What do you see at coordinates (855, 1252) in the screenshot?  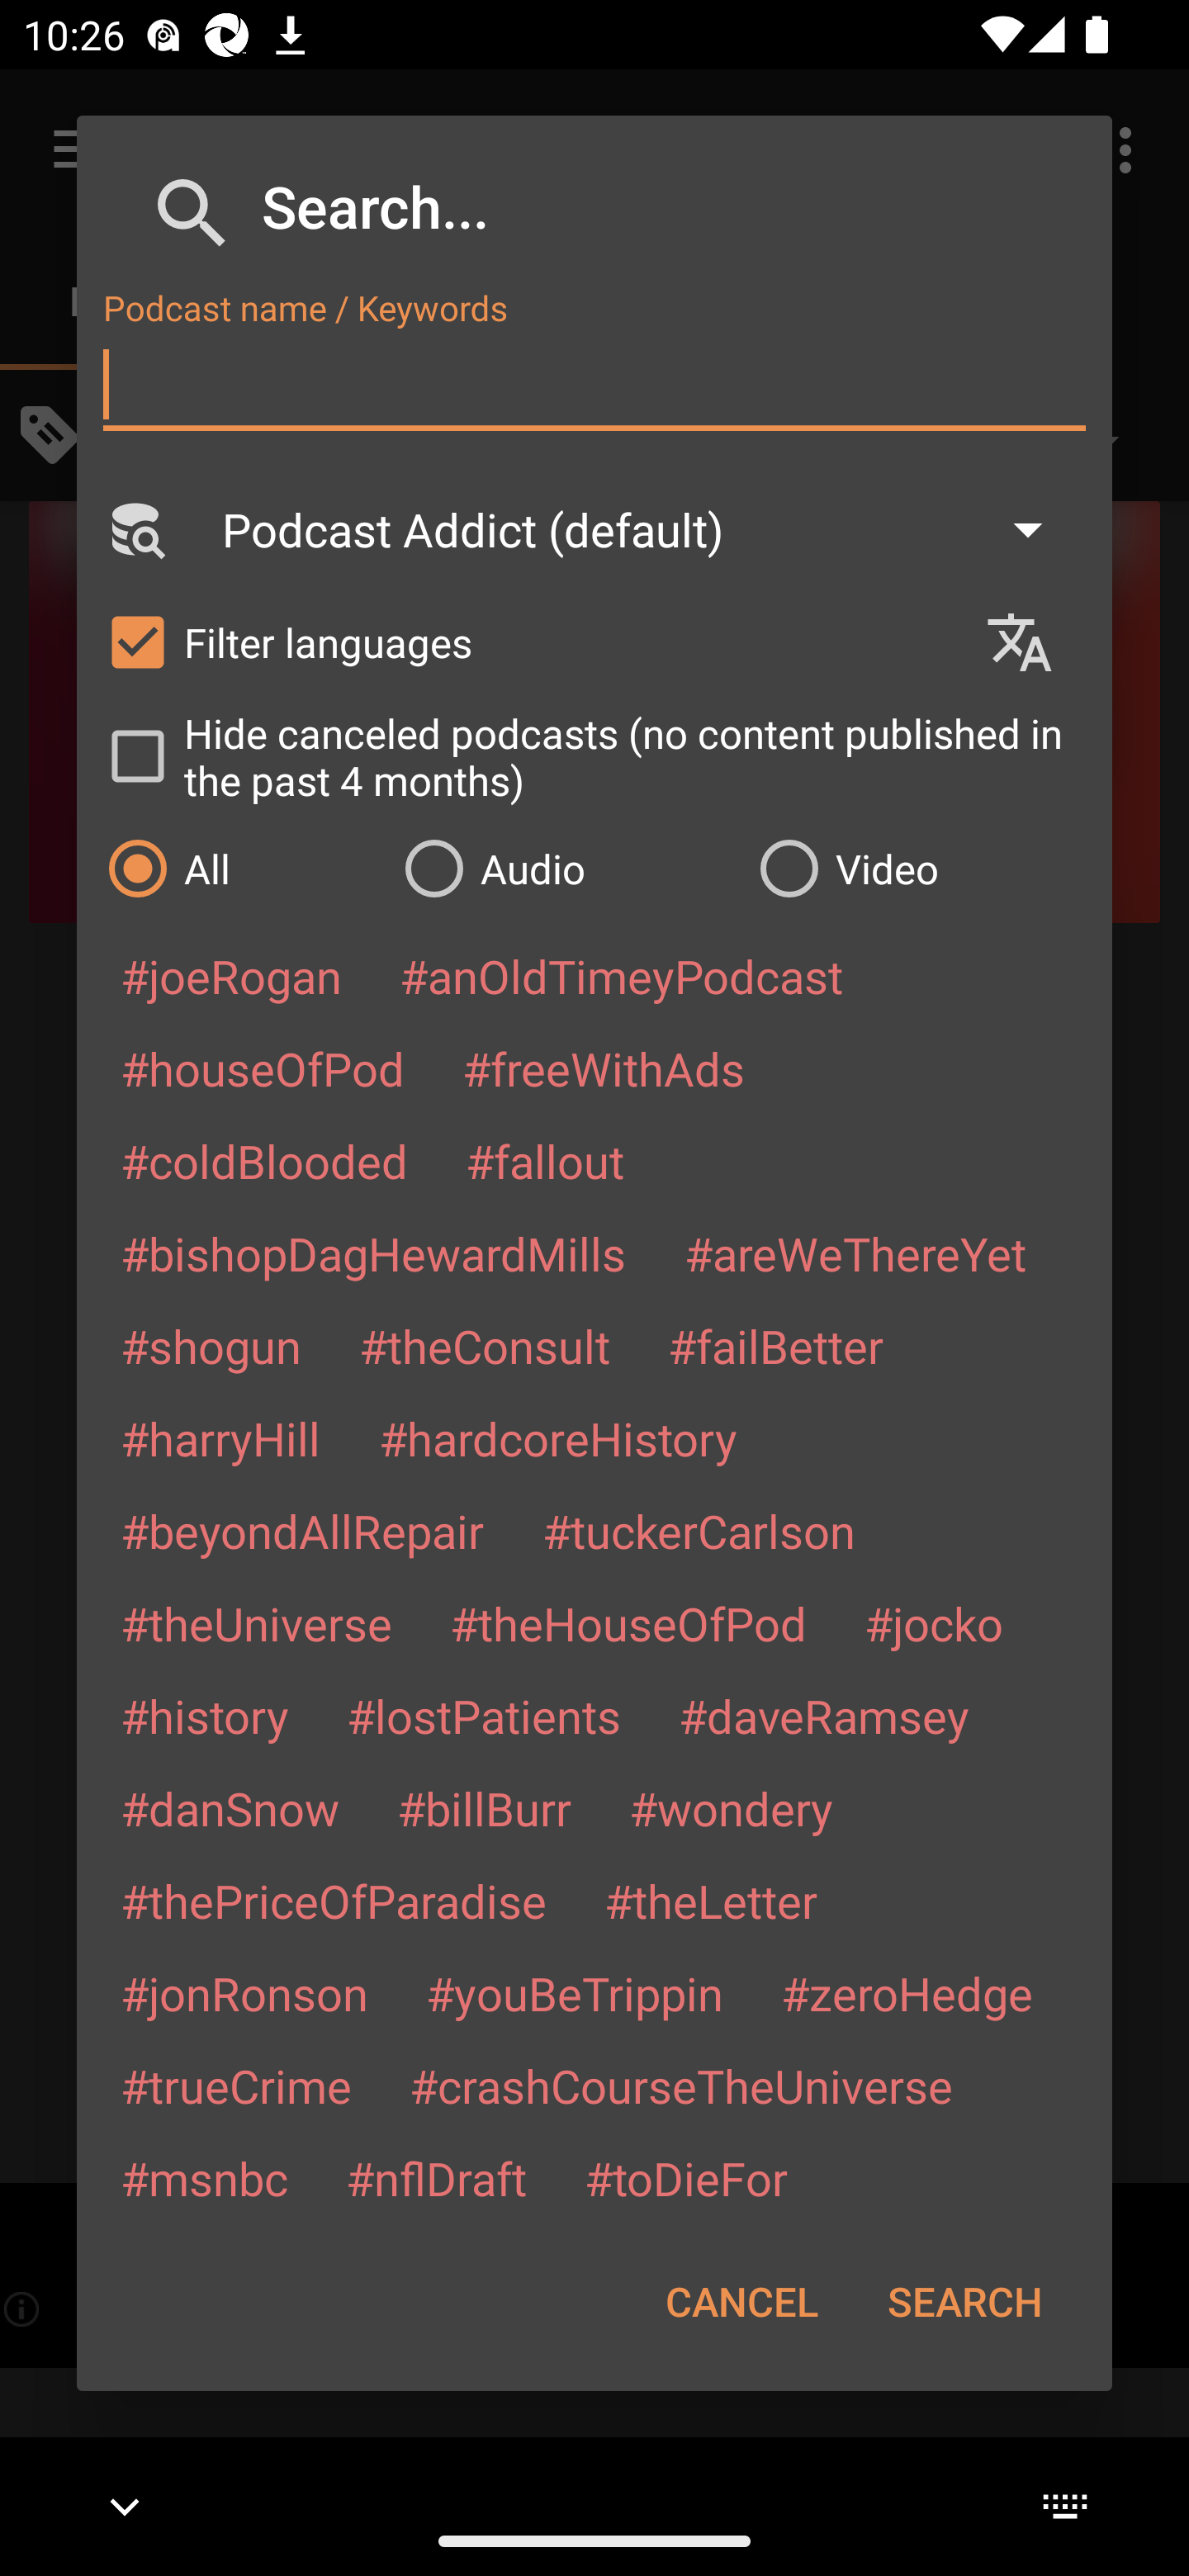 I see `#areWeThereYet` at bounding box center [855, 1252].